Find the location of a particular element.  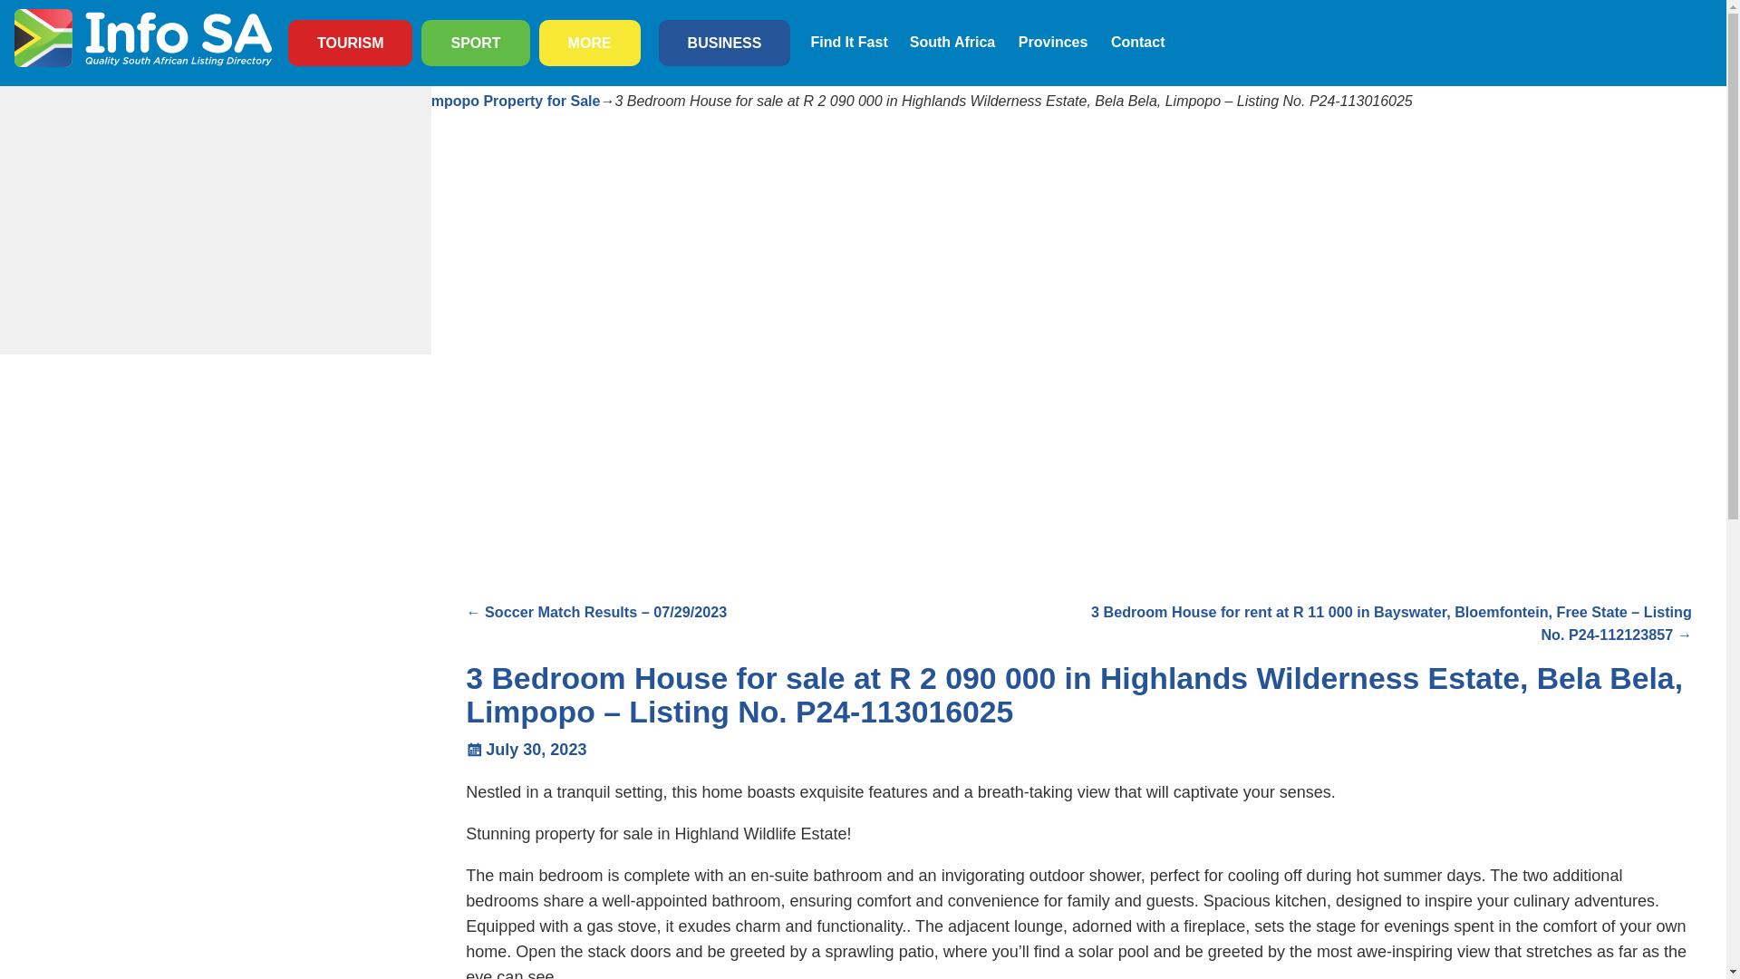

Provinces is located at coordinates (1053, 42).